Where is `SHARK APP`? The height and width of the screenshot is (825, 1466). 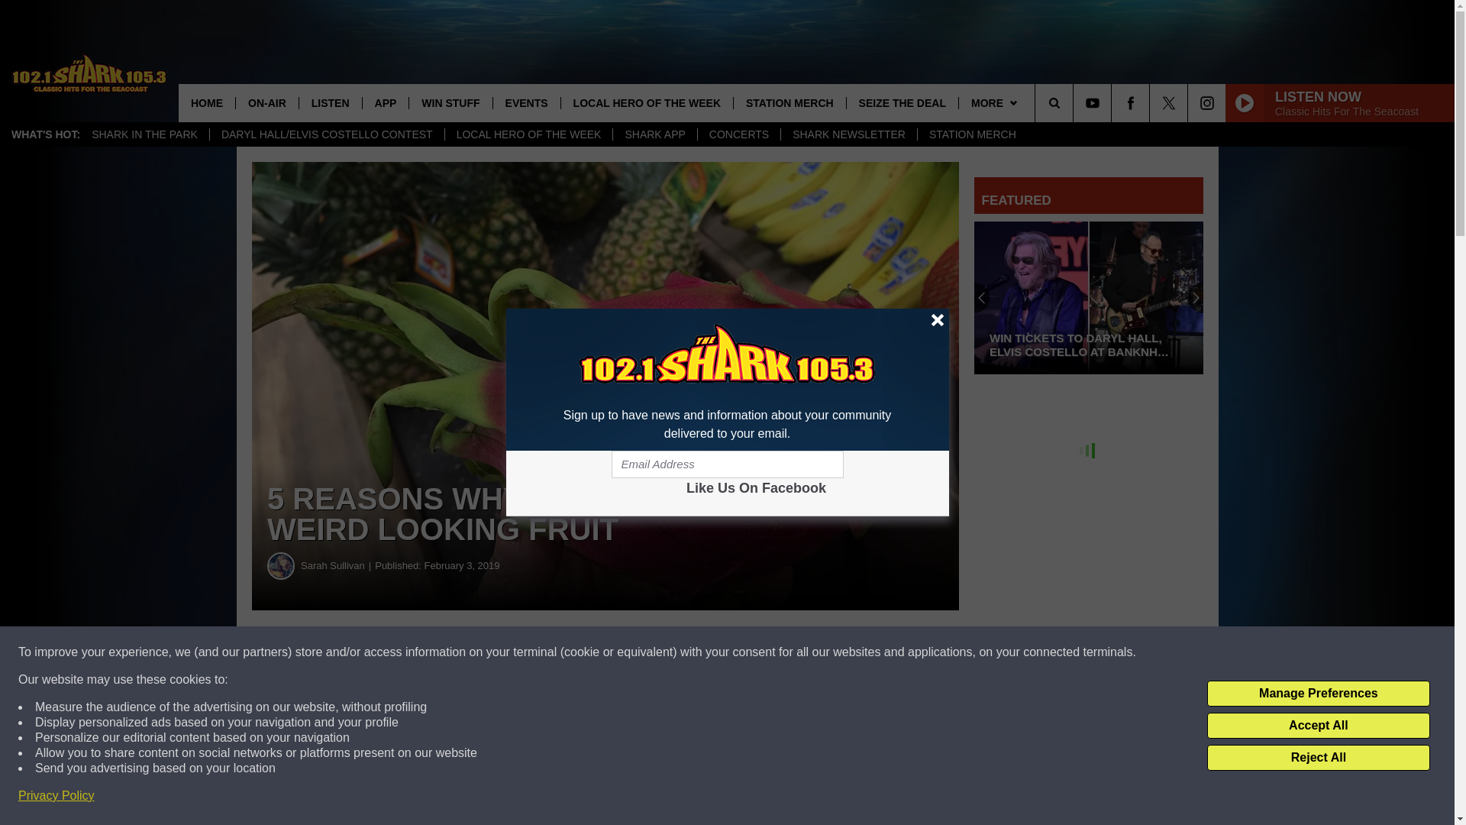
SHARK APP is located at coordinates (654, 134).